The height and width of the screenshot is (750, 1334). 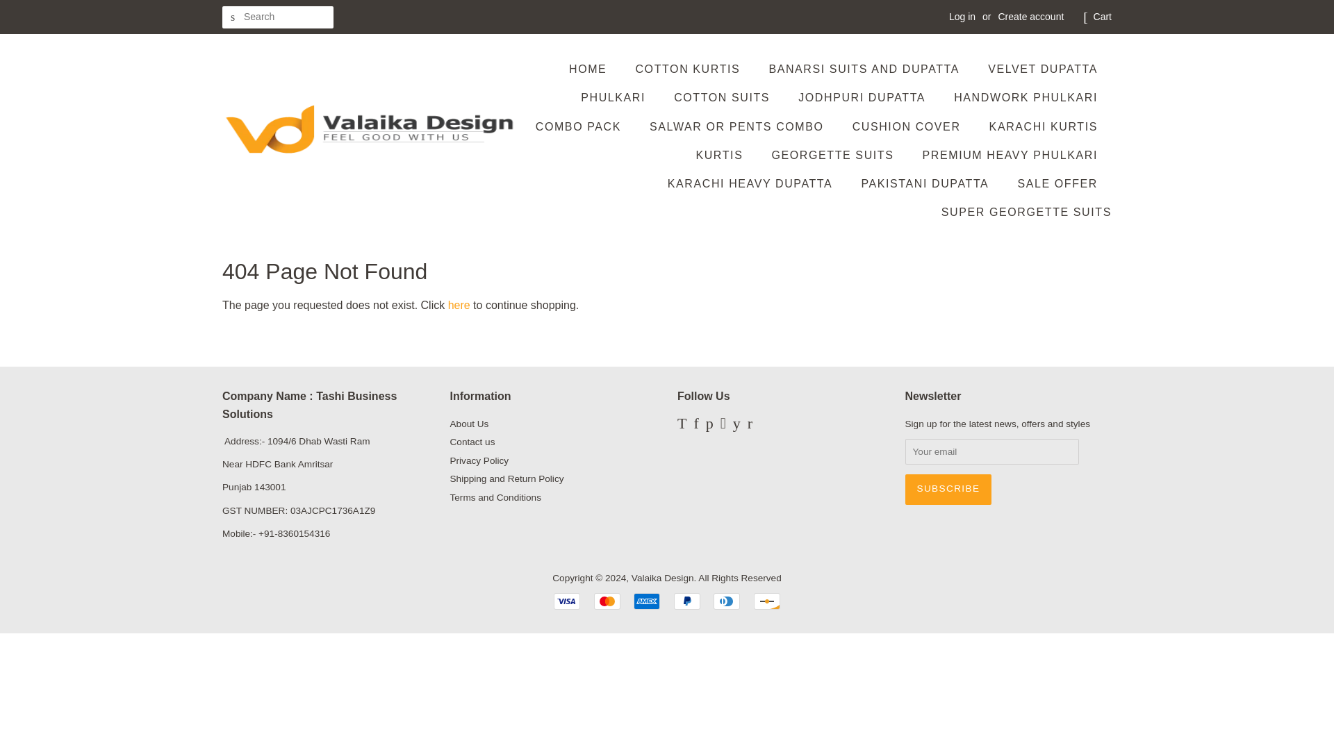 I want to click on Mastercard, so click(x=607, y=601).